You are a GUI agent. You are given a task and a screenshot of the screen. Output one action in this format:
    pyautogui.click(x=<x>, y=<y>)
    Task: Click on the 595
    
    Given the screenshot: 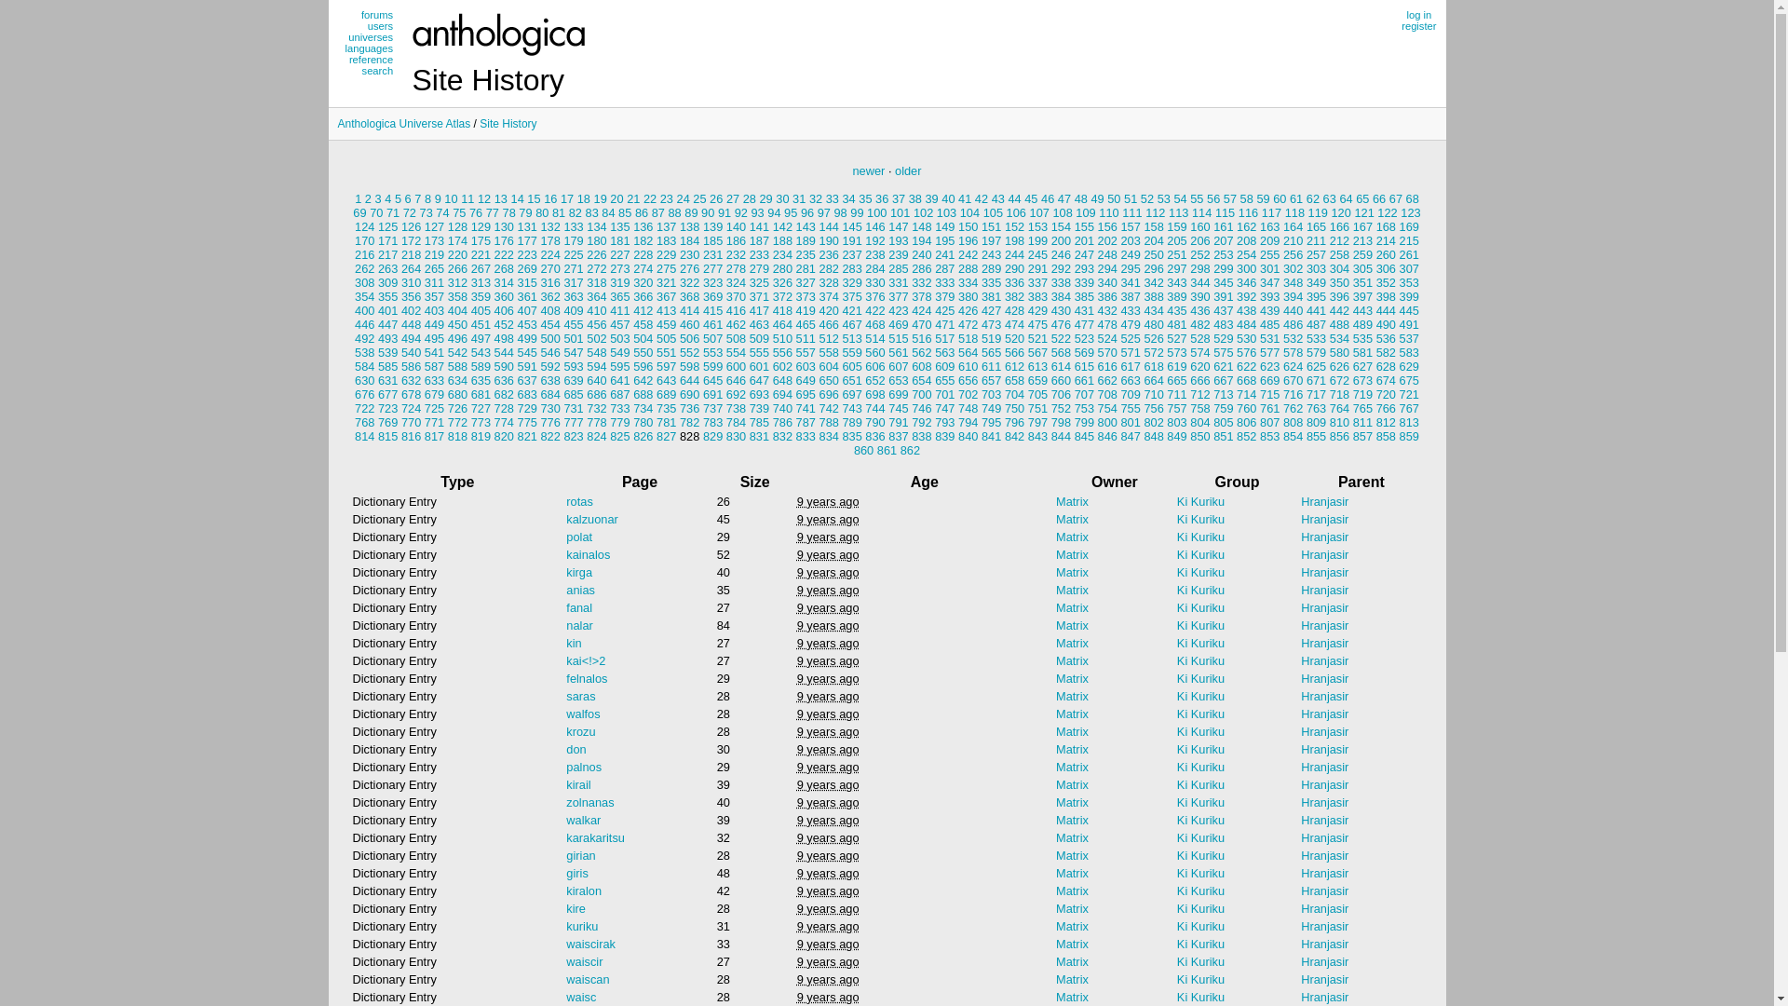 What is the action you would take?
    pyautogui.click(x=620, y=367)
    